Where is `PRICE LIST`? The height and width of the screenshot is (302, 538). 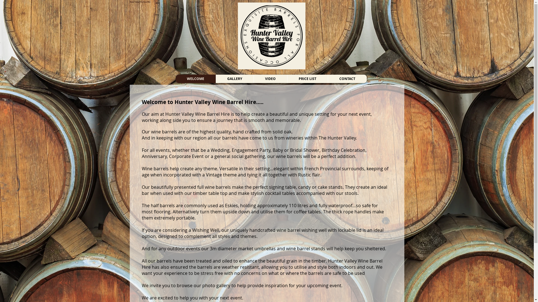 PRICE LIST is located at coordinates (307, 79).